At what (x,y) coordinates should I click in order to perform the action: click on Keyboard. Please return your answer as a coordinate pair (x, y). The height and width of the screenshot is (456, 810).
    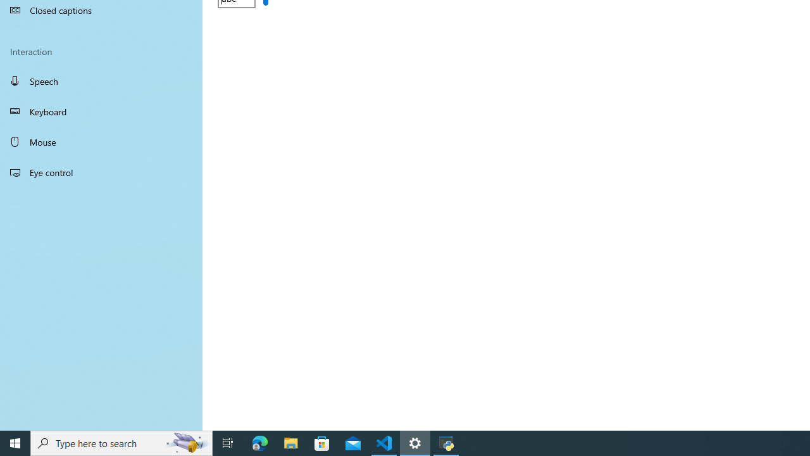
    Looking at the image, I should click on (101, 111).